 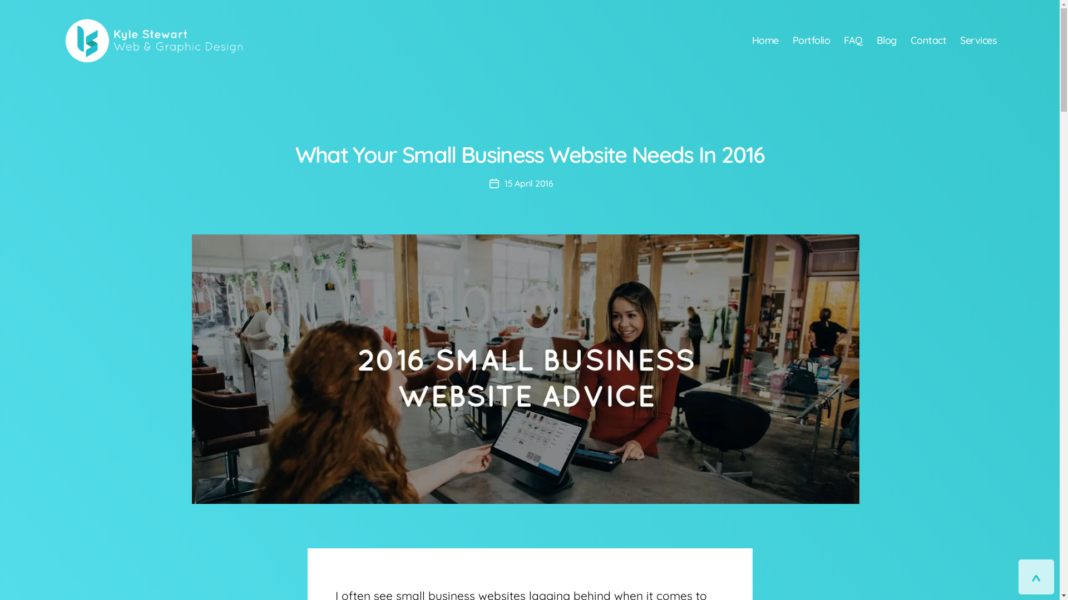 What do you see at coordinates (528, 183) in the screenshot?
I see `15 April 2016` at bounding box center [528, 183].